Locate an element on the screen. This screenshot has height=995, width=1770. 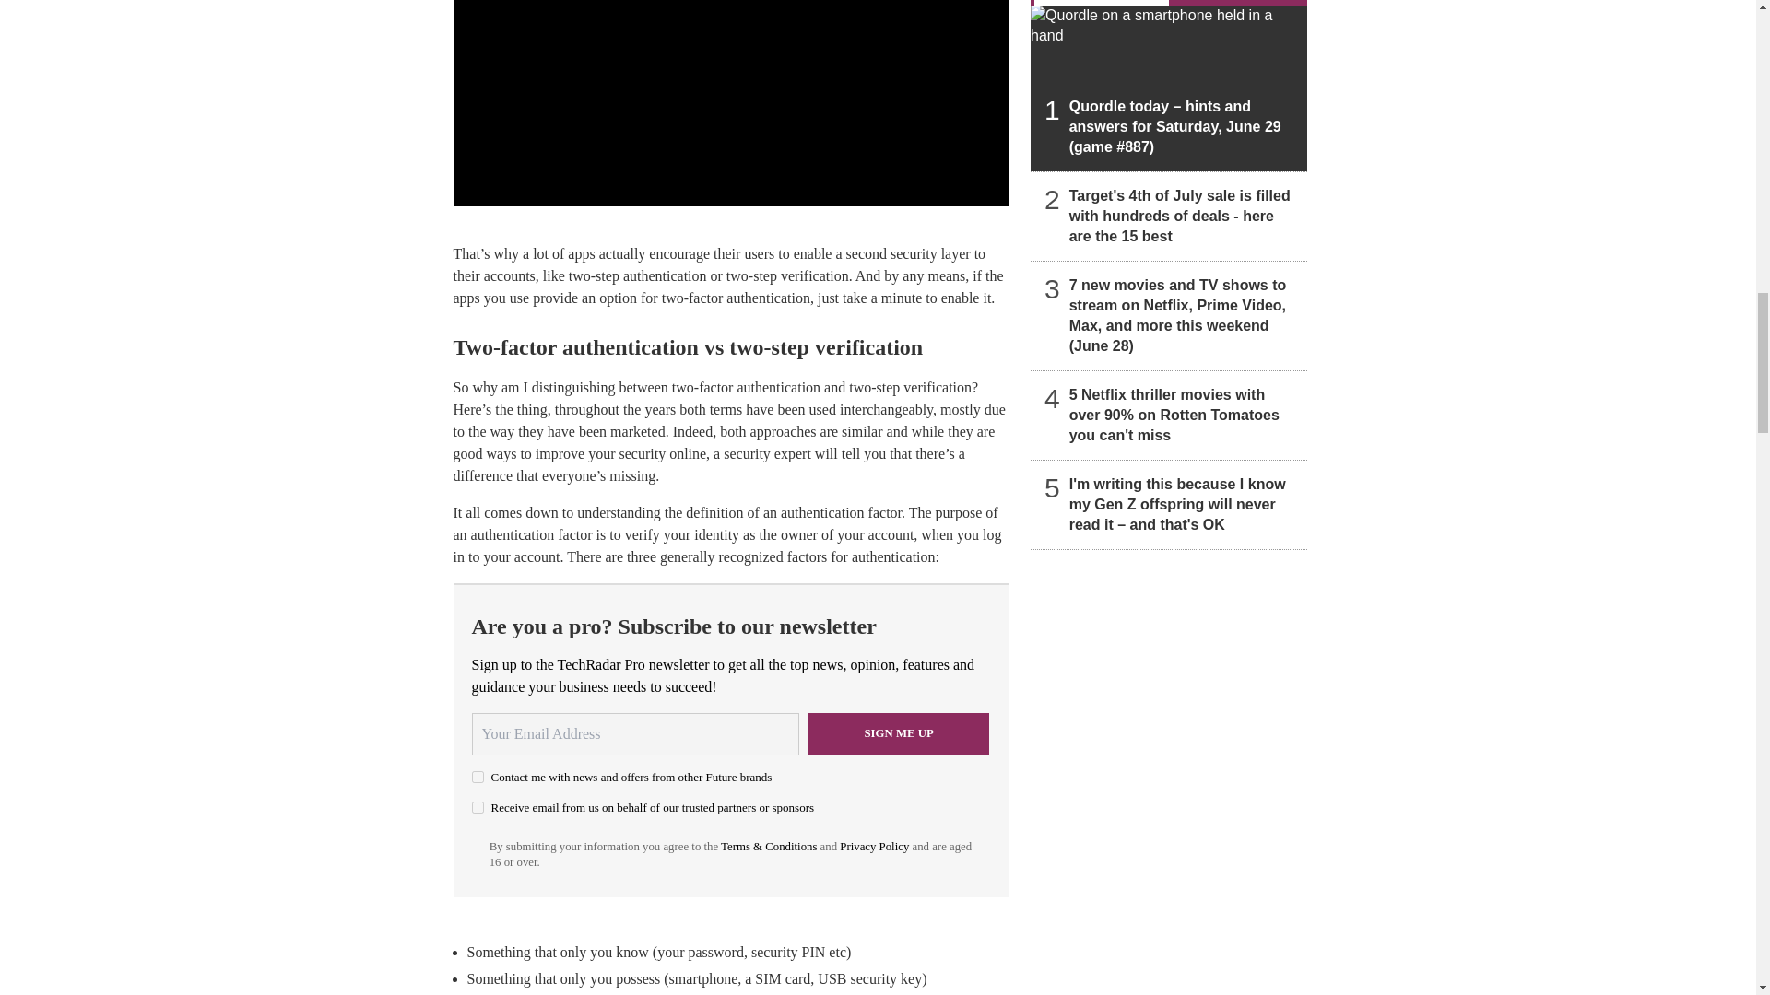
on is located at coordinates (478, 777).